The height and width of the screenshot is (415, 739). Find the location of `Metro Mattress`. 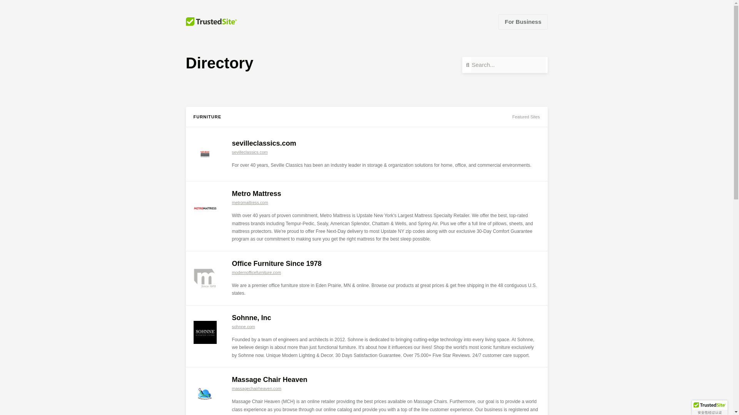

Metro Mattress is located at coordinates (256, 194).